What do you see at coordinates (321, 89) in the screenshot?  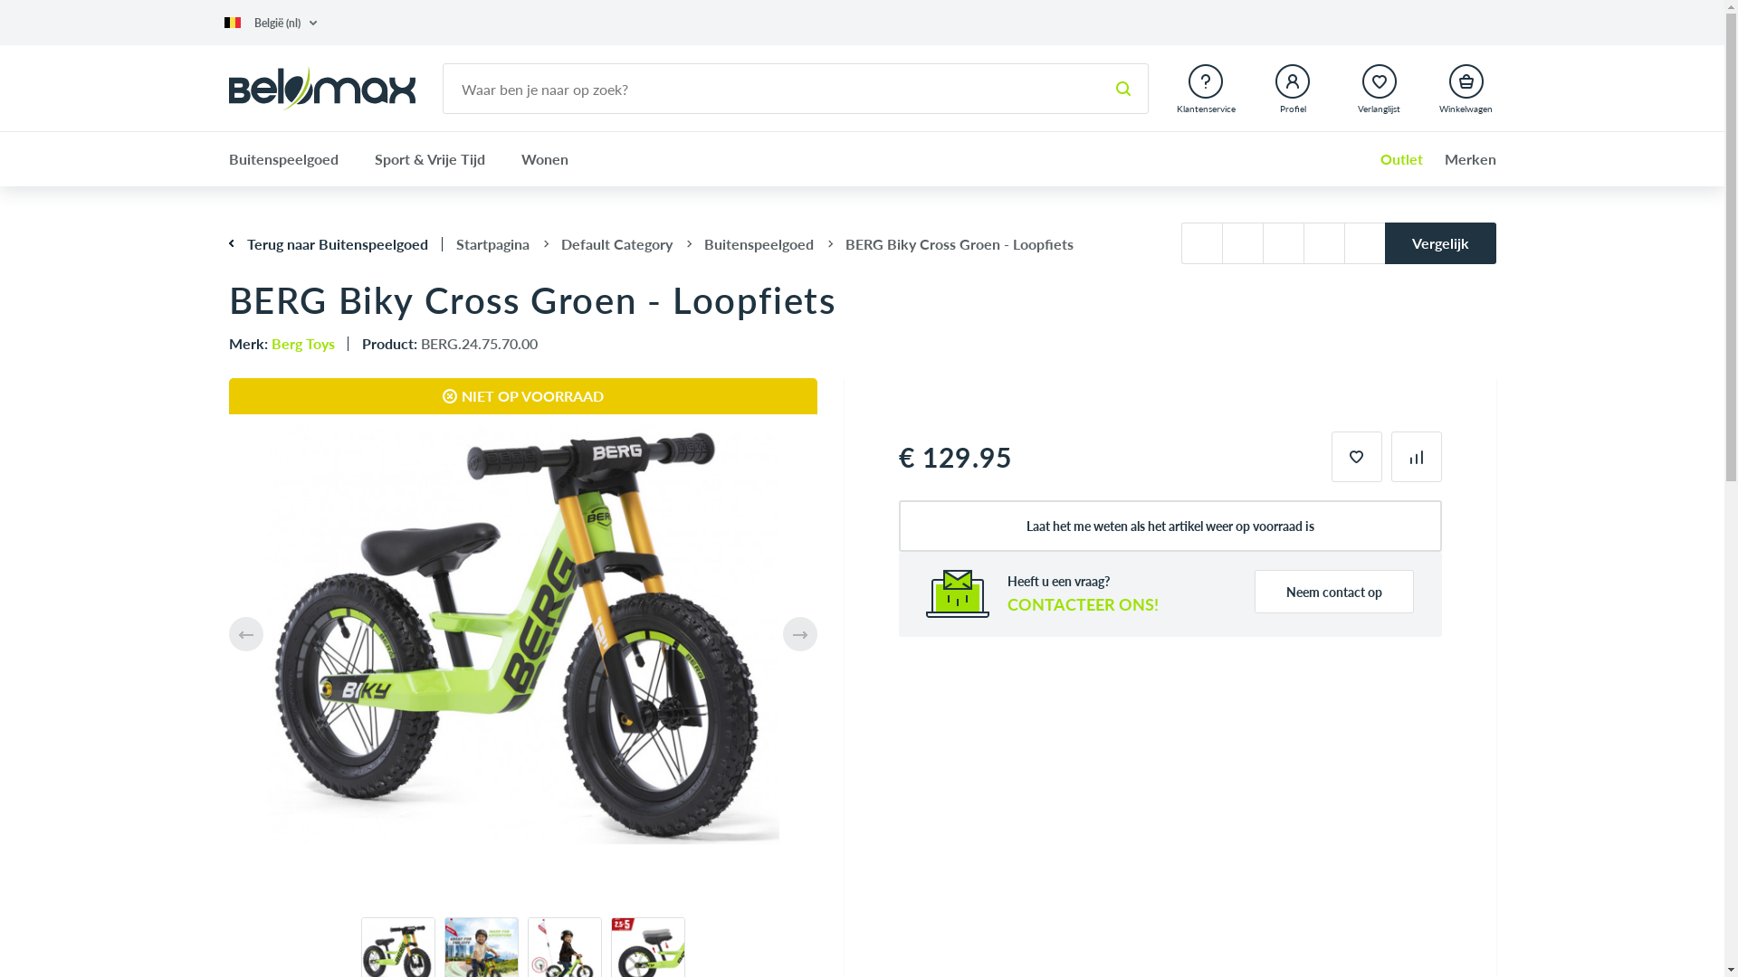 I see `Homepage` at bounding box center [321, 89].